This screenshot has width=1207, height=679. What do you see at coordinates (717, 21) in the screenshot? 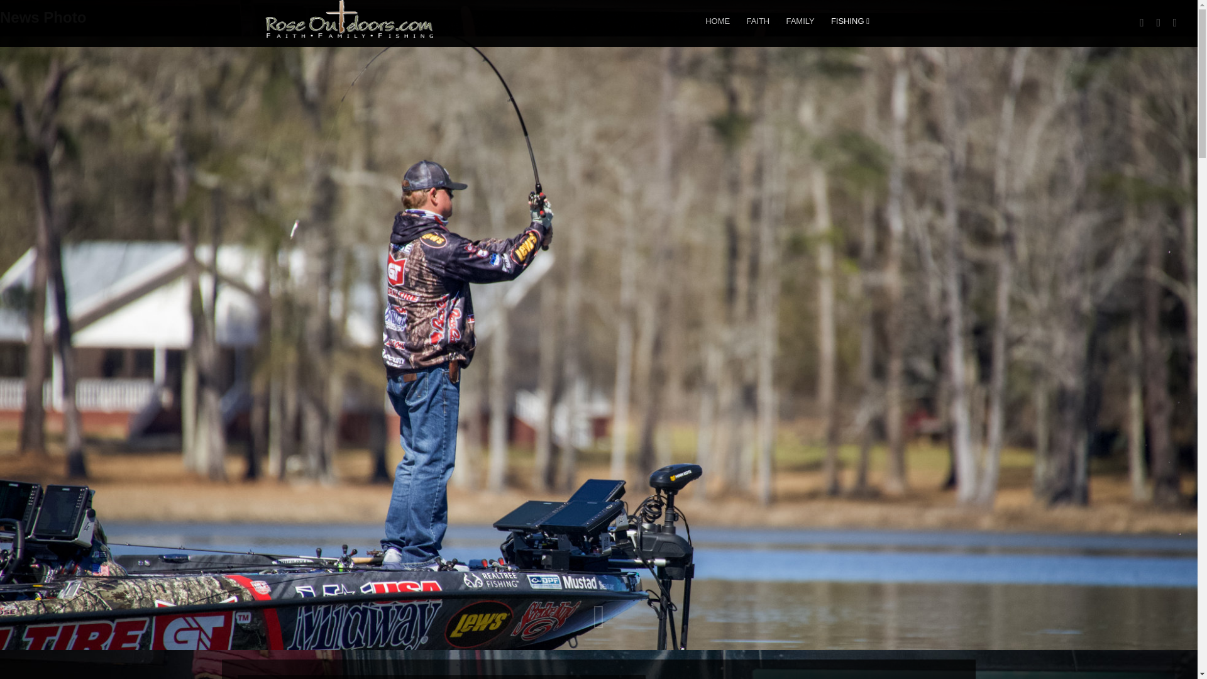
I see `HOME` at bounding box center [717, 21].